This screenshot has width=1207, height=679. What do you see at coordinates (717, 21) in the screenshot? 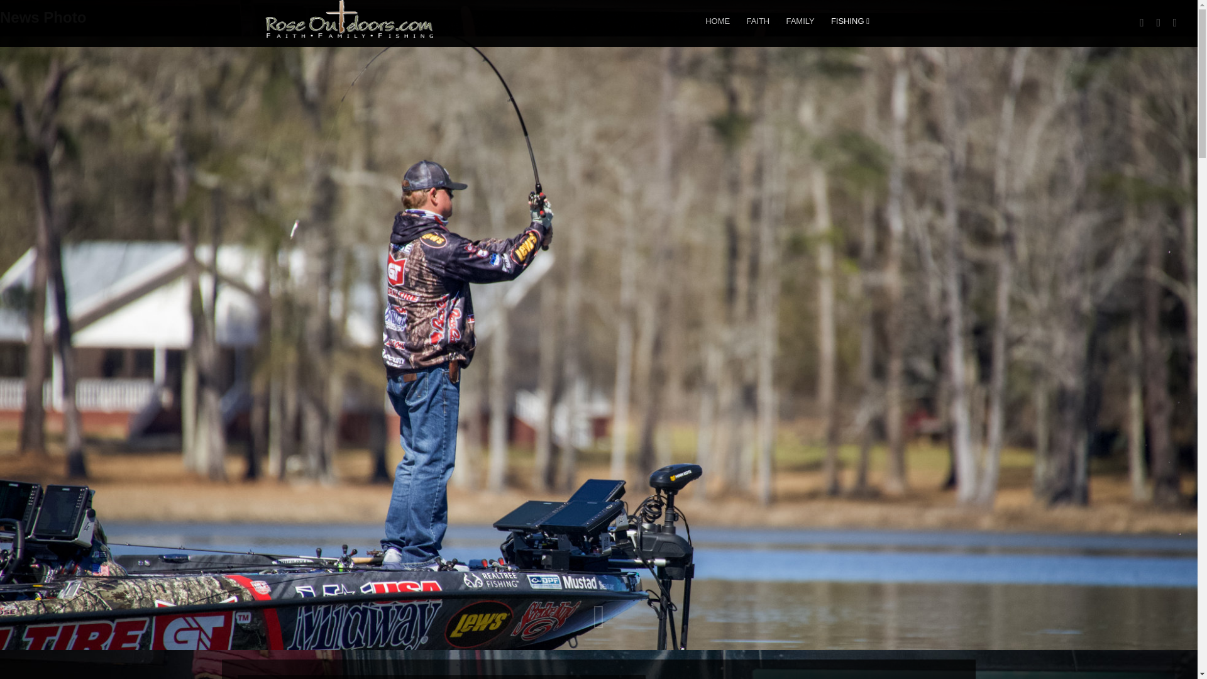
I see `HOME` at bounding box center [717, 21].